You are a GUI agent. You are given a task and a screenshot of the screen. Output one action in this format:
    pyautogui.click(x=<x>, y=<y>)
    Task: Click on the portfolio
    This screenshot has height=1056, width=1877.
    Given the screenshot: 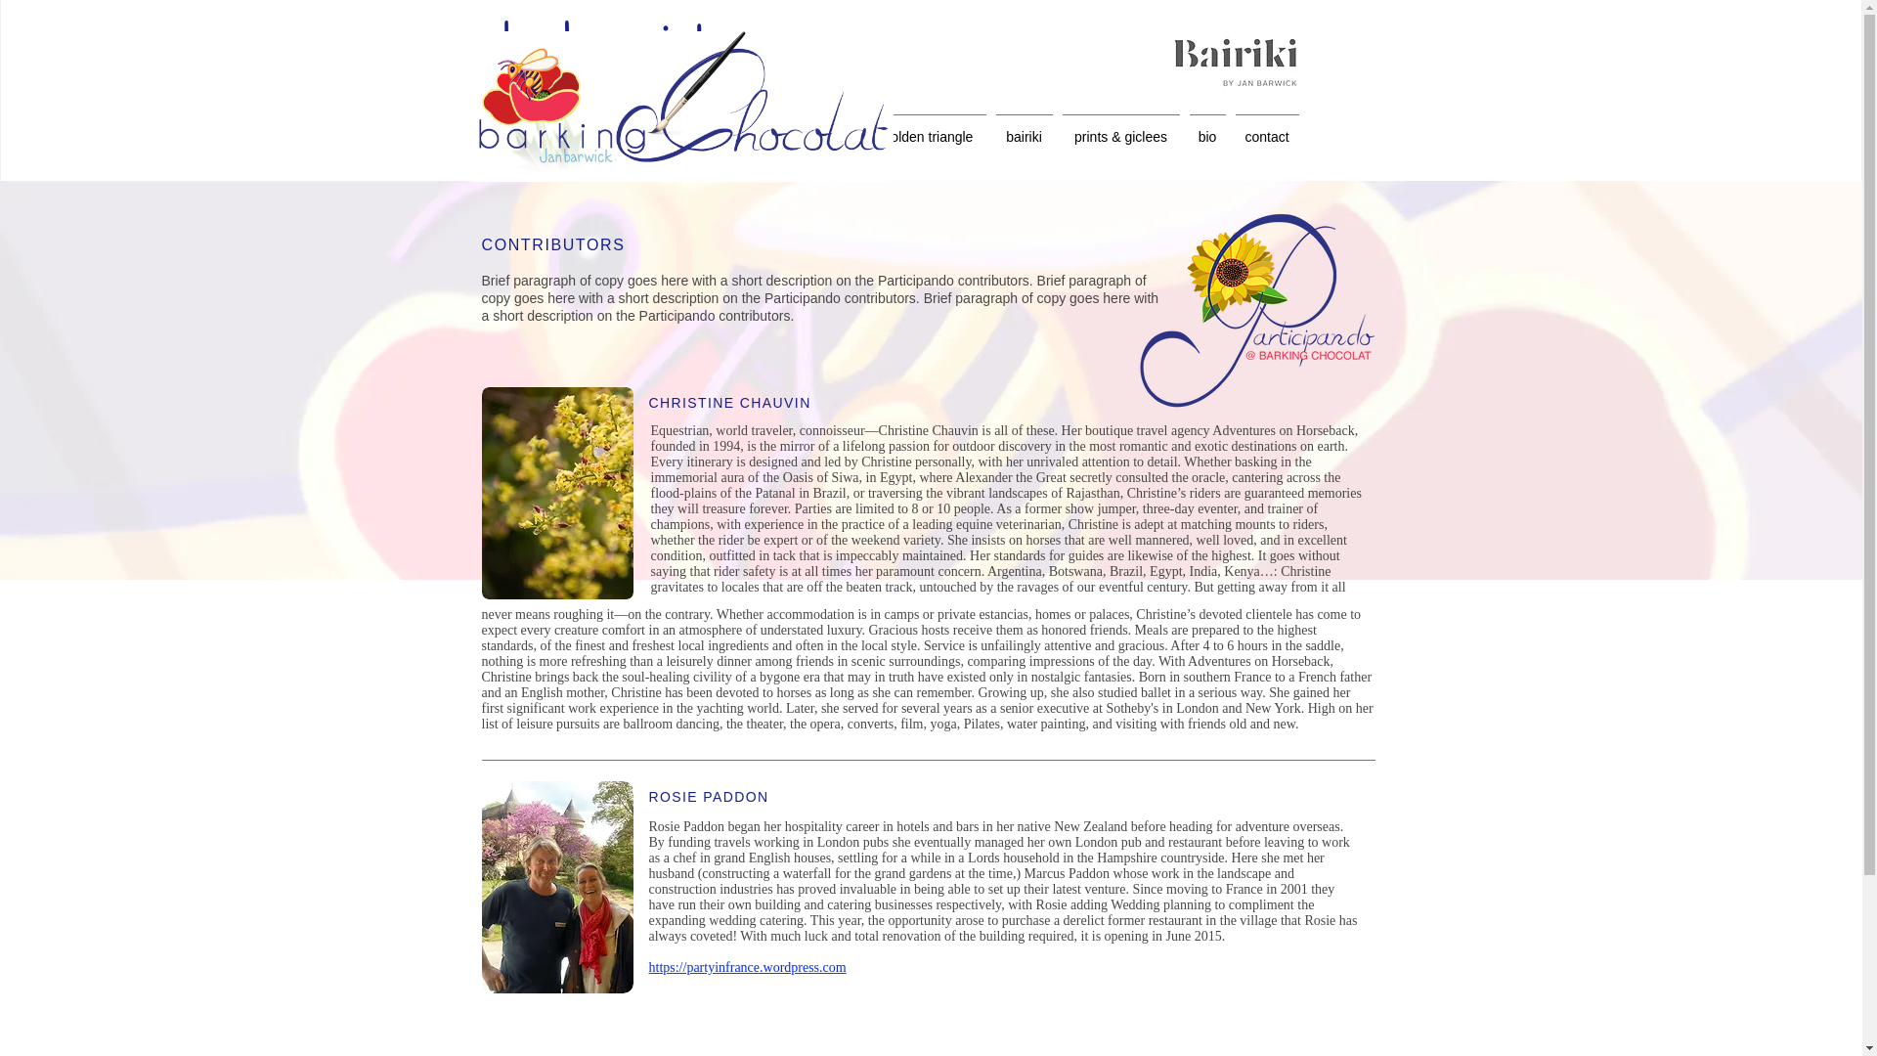 What is the action you would take?
    pyautogui.click(x=686, y=127)
    